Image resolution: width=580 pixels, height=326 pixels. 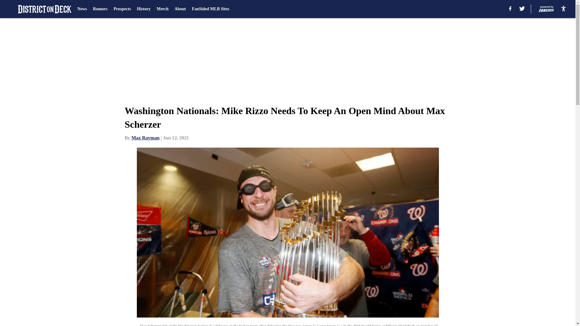 What do you see at coordinates (162, 9) in the screenshot?
I see `Merch` at bounding box center [162, 9].